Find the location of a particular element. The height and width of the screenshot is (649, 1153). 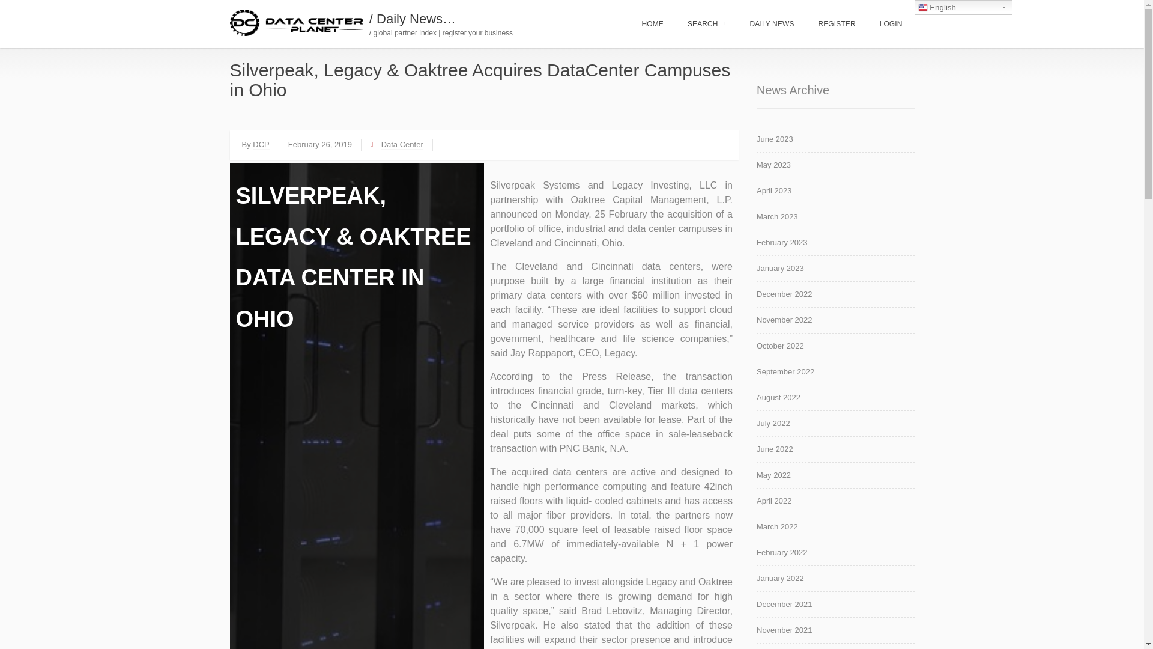

March 2023 is located at coordinates (835, 219).